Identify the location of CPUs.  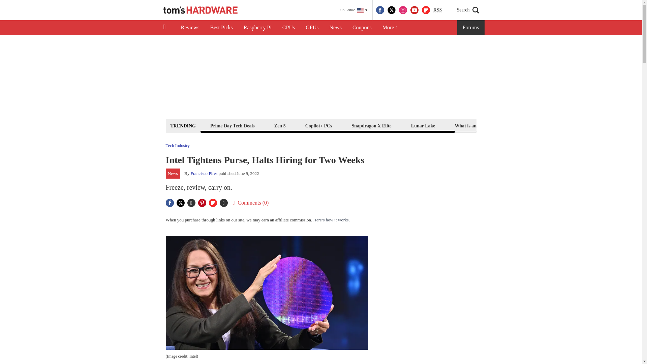
(288, 28).